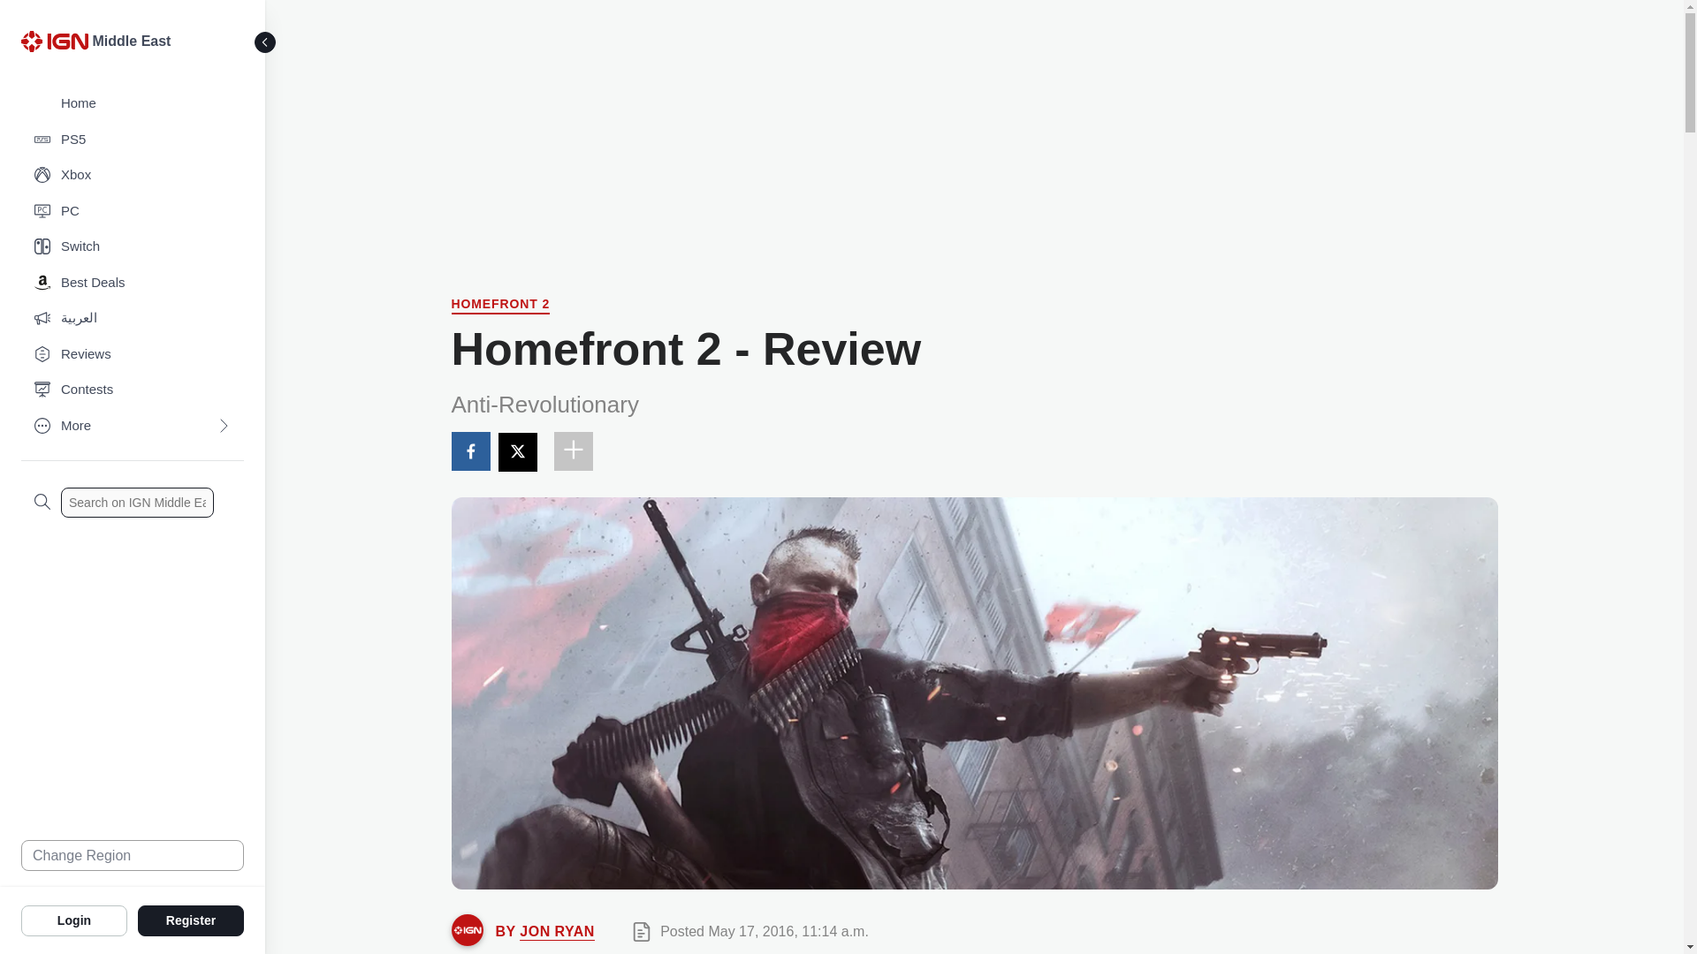 The image size is (1697, 954). Describe the element at coordinates (265, 42) in the screenshot. I see `Toggle Sidebar` at that location.